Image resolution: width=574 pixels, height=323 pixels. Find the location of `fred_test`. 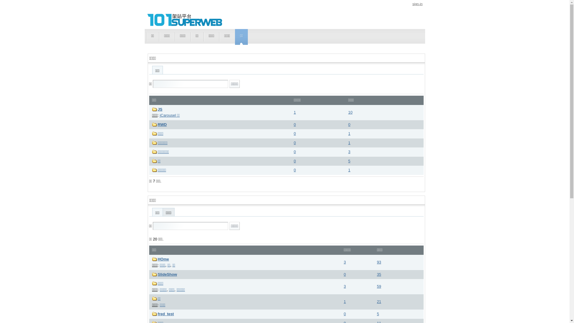

fred_test is located at coordinates (166, 314).